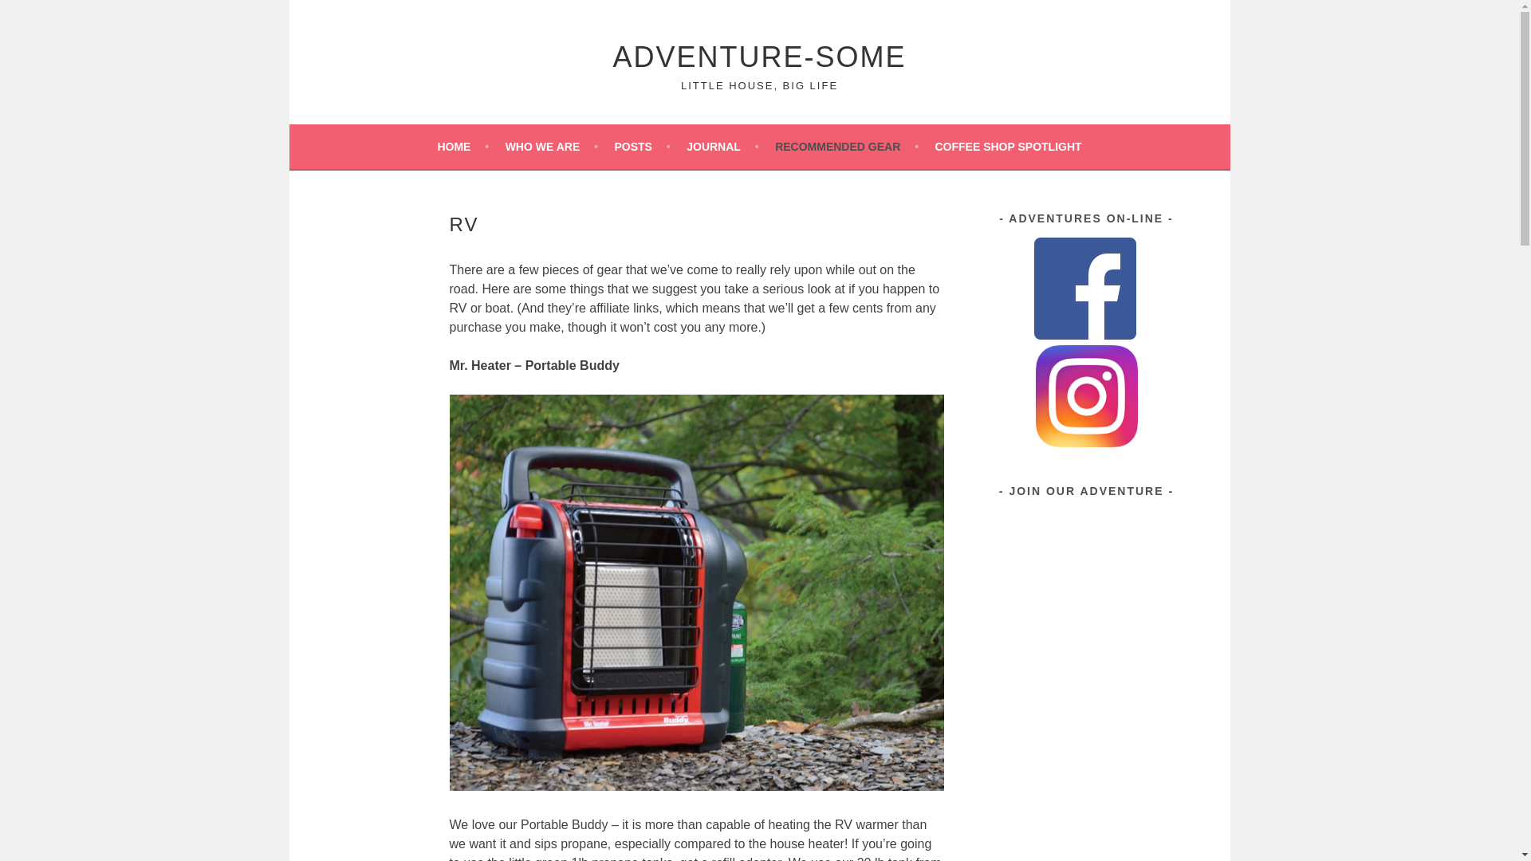 The width and height of the screenshot is (1531, 861). What do you see at coordinates (1007, 146) in the screenshot?
I see `COFFEE SHOP SPOTLIGHT` at bounding box center [1007, 146].